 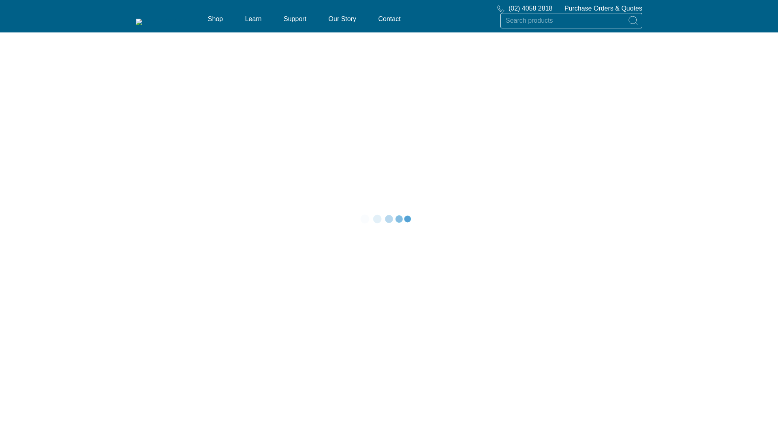 I want to click on Our Story, so click(x=342, y=19).